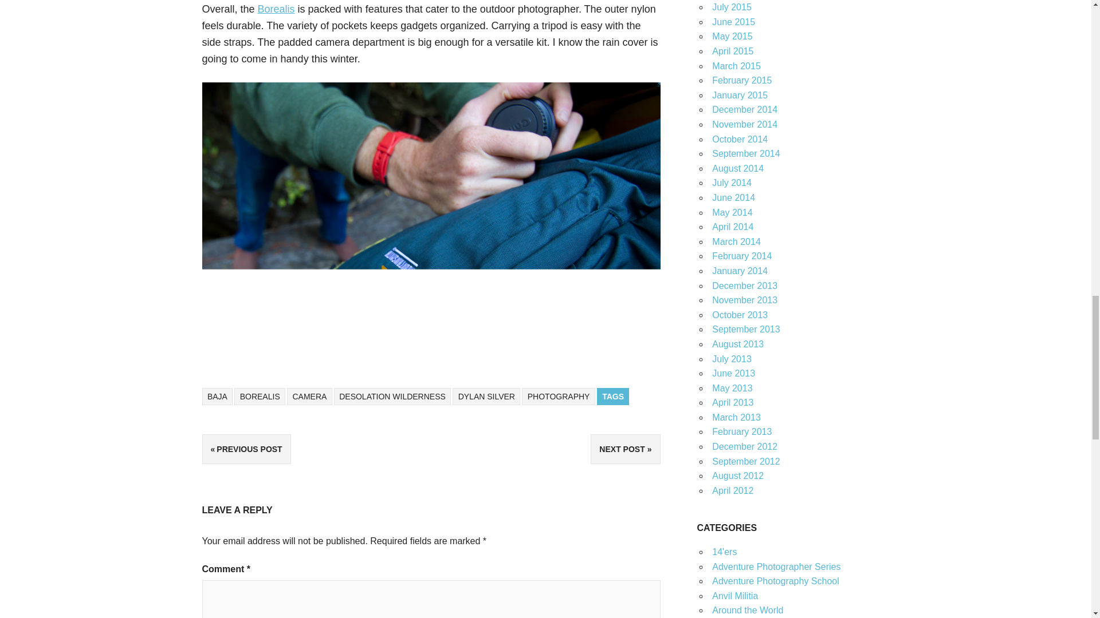  I want to click on BOREALIS, so click(259, 397).